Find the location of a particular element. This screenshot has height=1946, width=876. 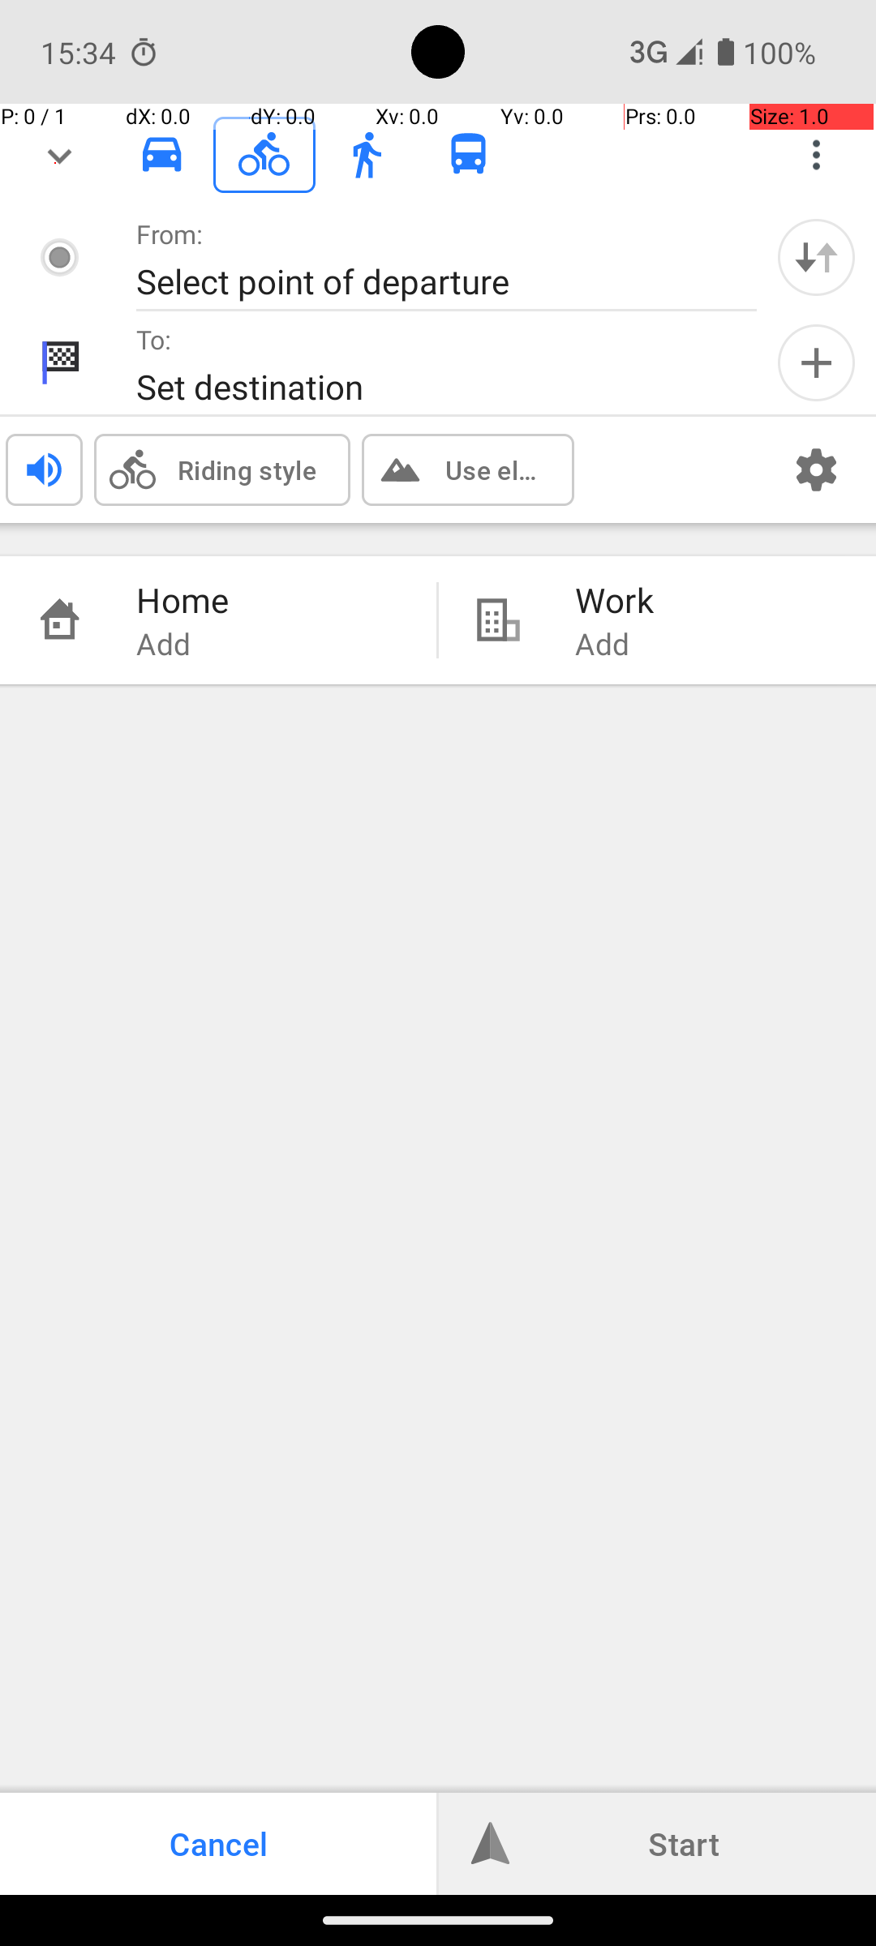

Walking unchecked is located at coordinates (367, 154).